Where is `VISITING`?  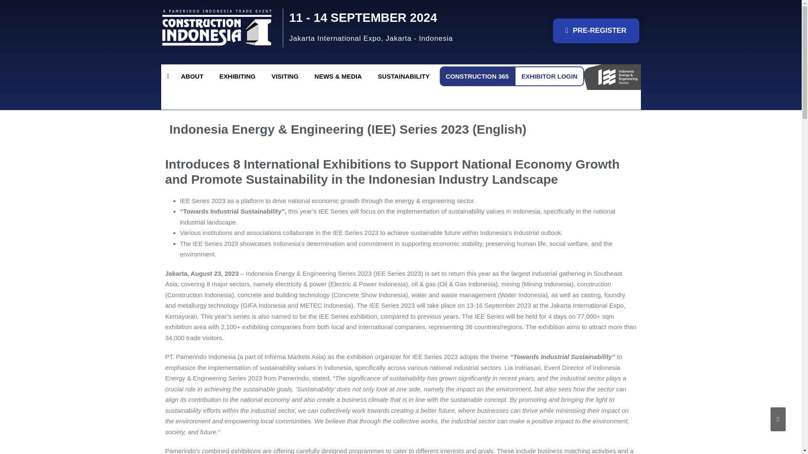 VISITING is located at coordinates (287, 76).